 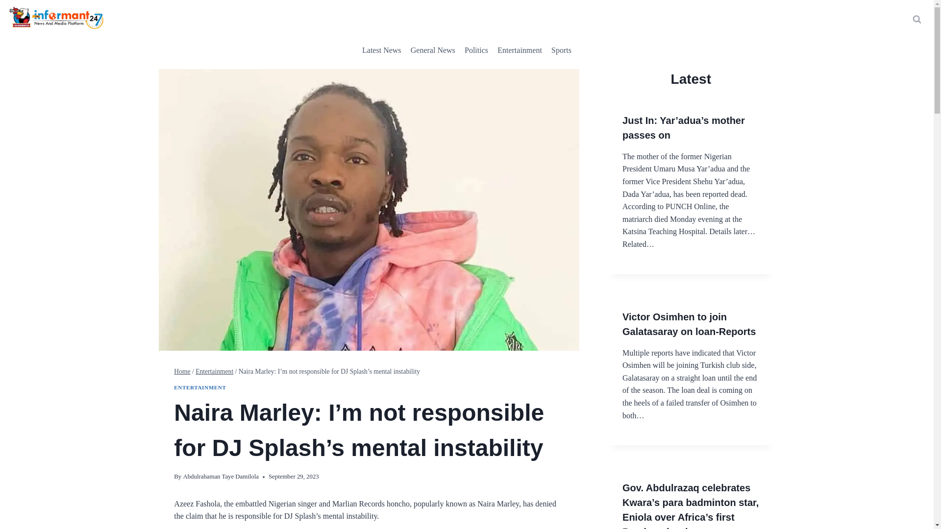 What do you see at coordinates (221, 476) in the screenshot?
I see `Abdulrahaman Taye Damilola` at bounding box center [221, 476].